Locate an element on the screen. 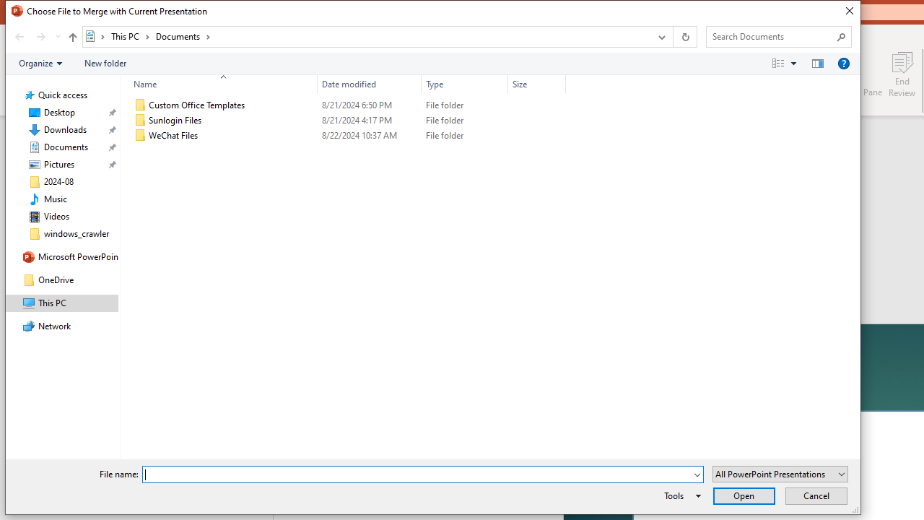 The height and width of the screenshot is (520, 924). &Help is located at coordinates (843, 63).